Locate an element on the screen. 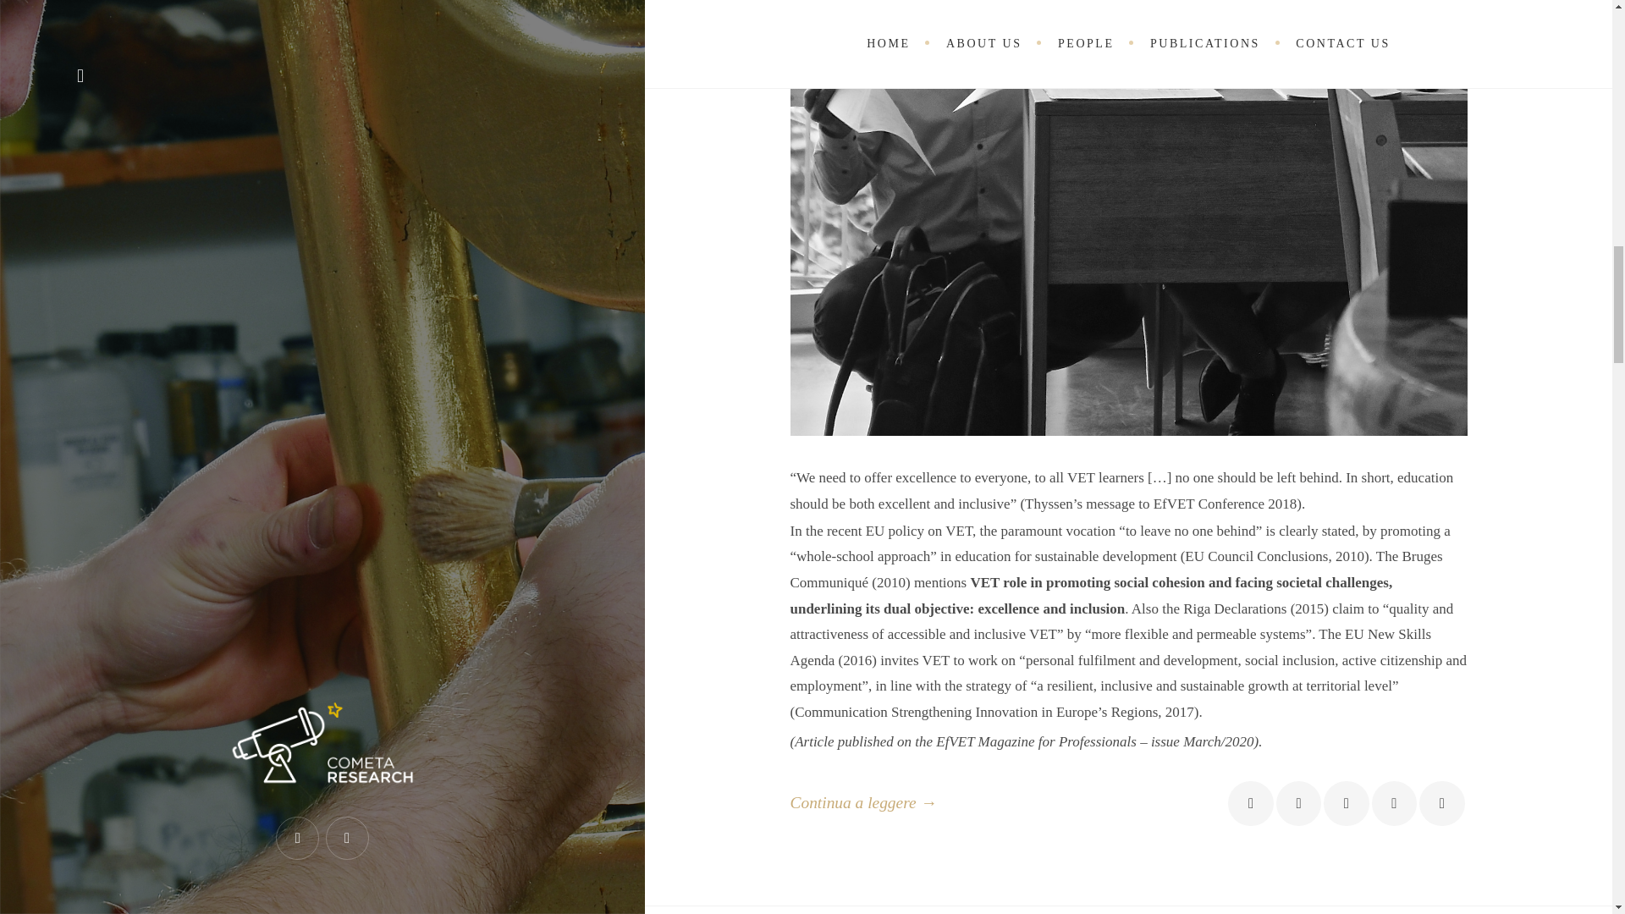  Condividi su Google Plus is located at coordinates (1346, 804).